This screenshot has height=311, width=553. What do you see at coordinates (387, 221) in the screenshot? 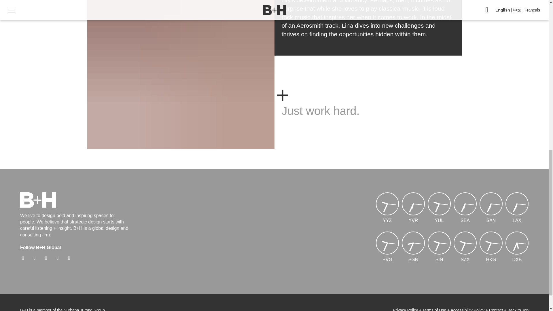
I see `Toronto` at bounding box center [387, 221].